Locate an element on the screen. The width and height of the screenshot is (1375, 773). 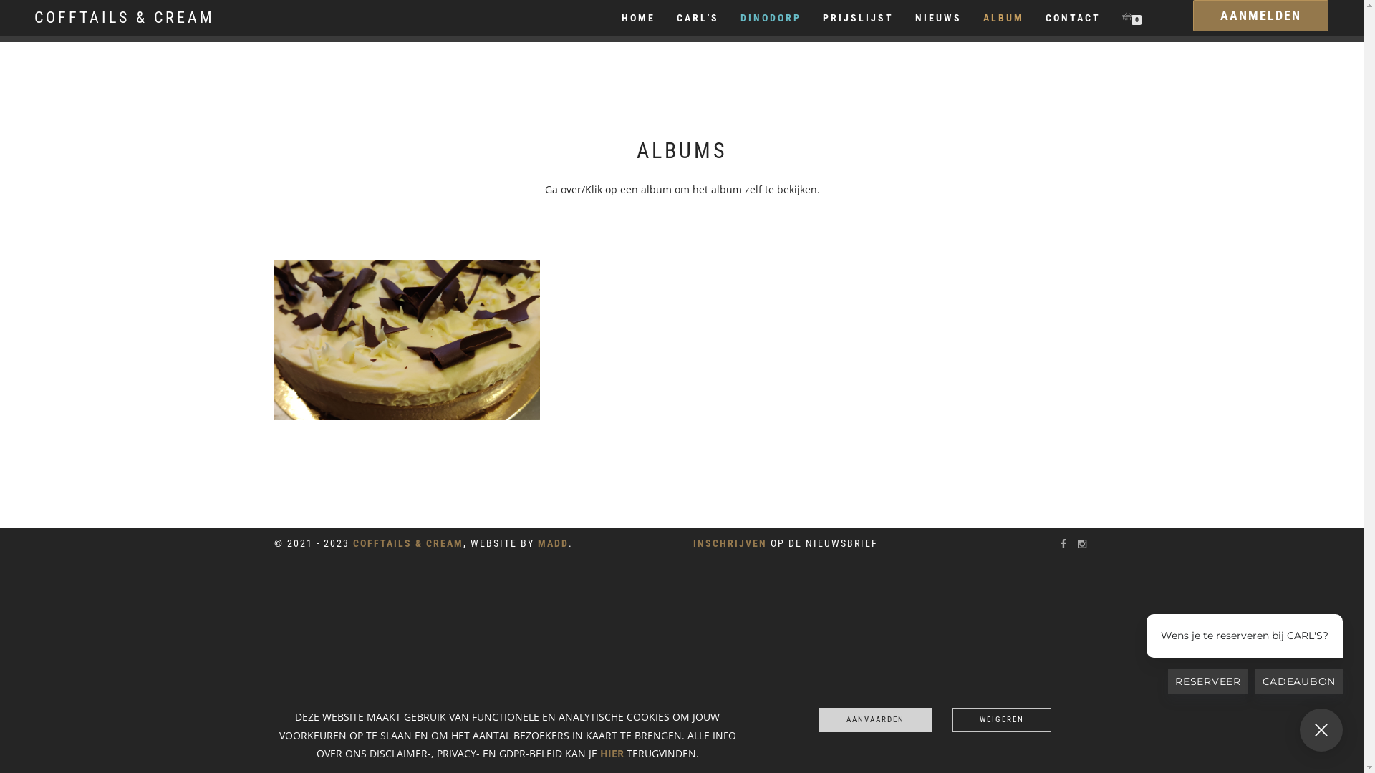
CONTACT is located at coordinates (1073, 18).